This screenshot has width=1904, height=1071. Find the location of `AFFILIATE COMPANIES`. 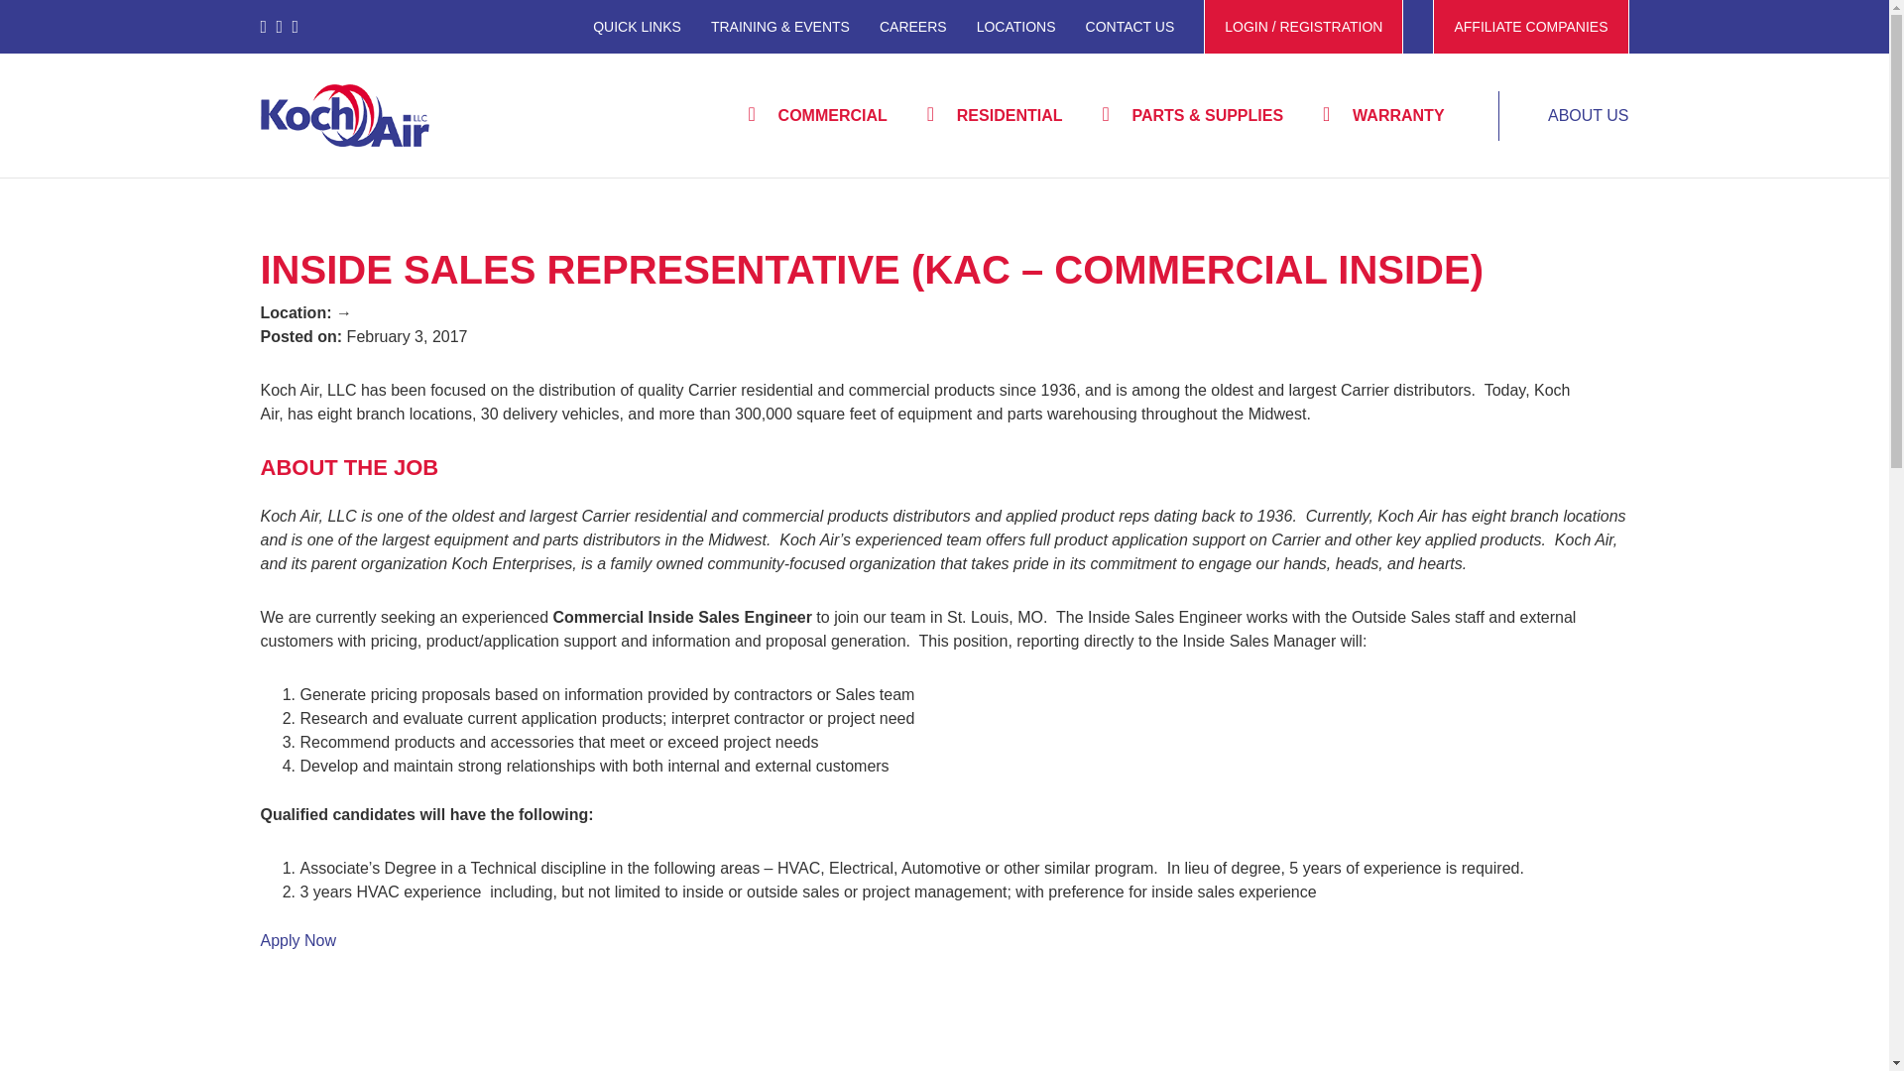

AFFILIATE COMPANIES is located at coordinates (1530, 27).